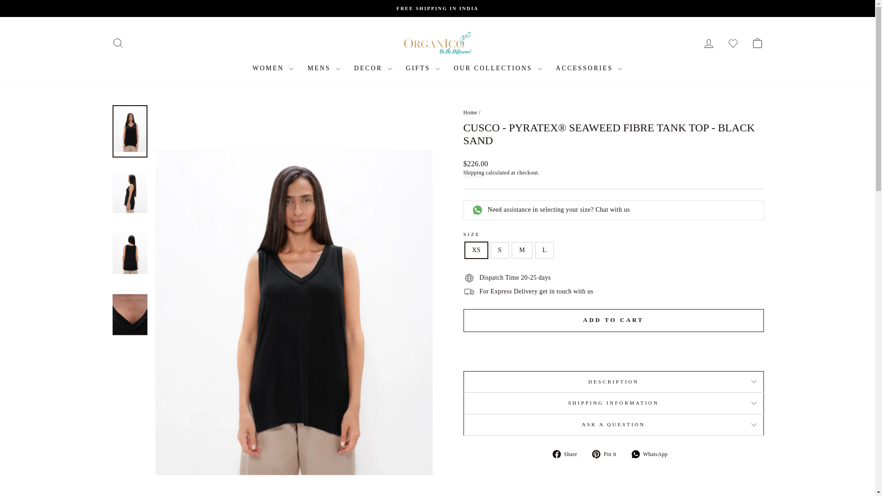 The image size is (882, 496). I want to click on ICON-BAG-MINIMAL, so click(757, 43).